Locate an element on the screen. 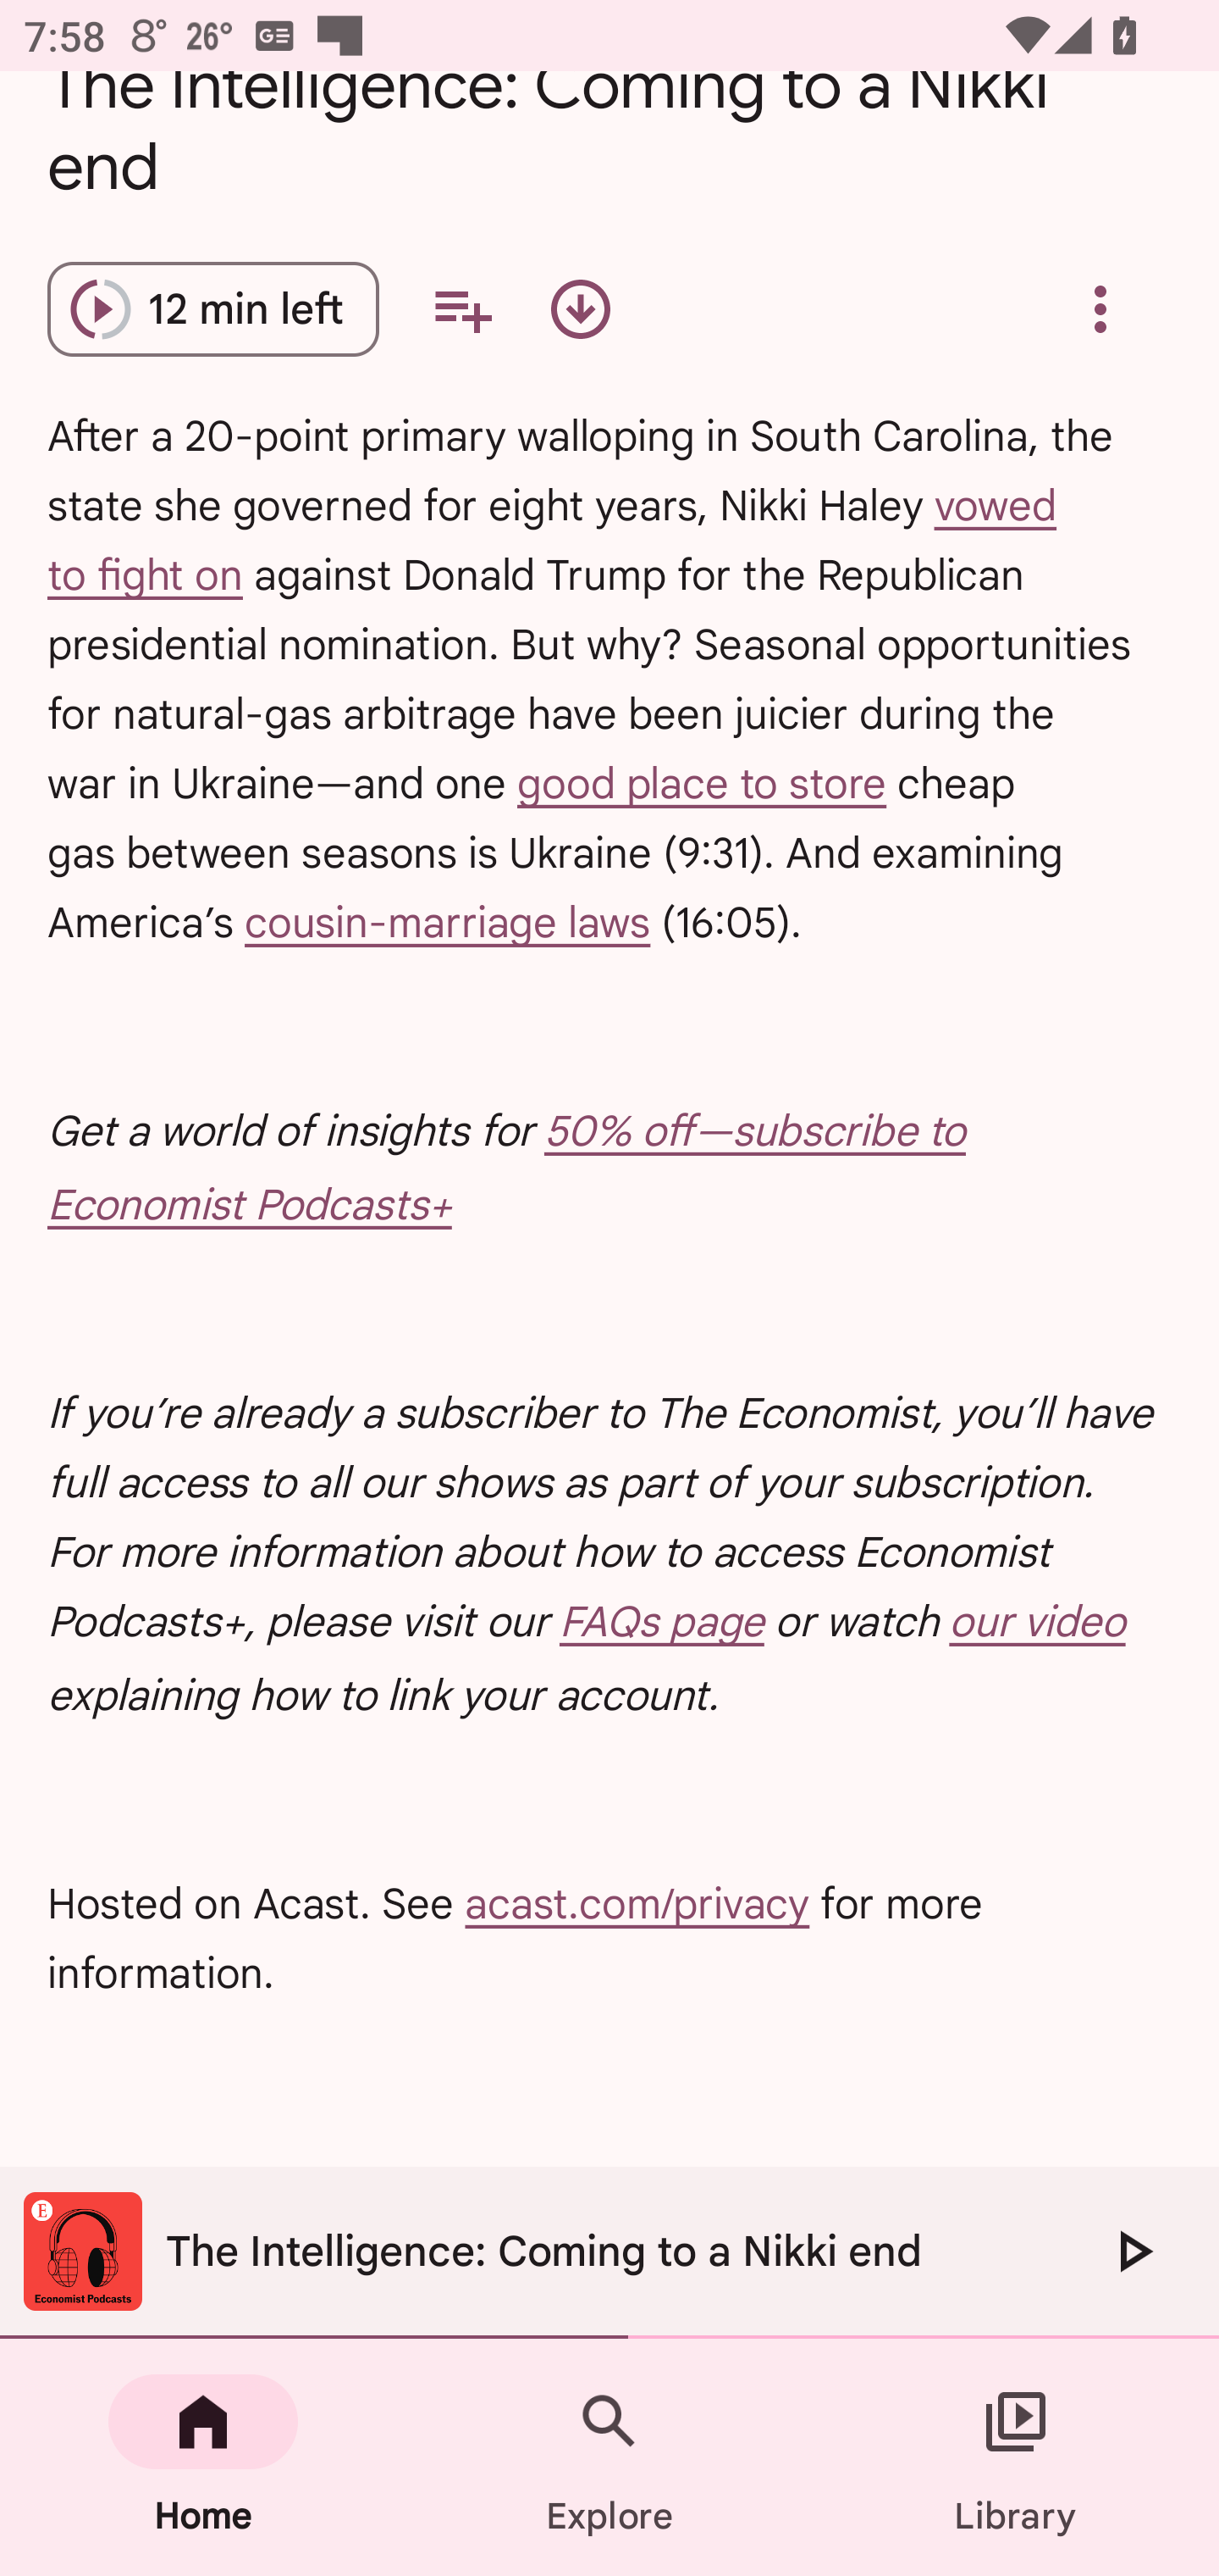 This screenshot has height=2576, width=1219. Explore is located at coordinates (609, 2457).